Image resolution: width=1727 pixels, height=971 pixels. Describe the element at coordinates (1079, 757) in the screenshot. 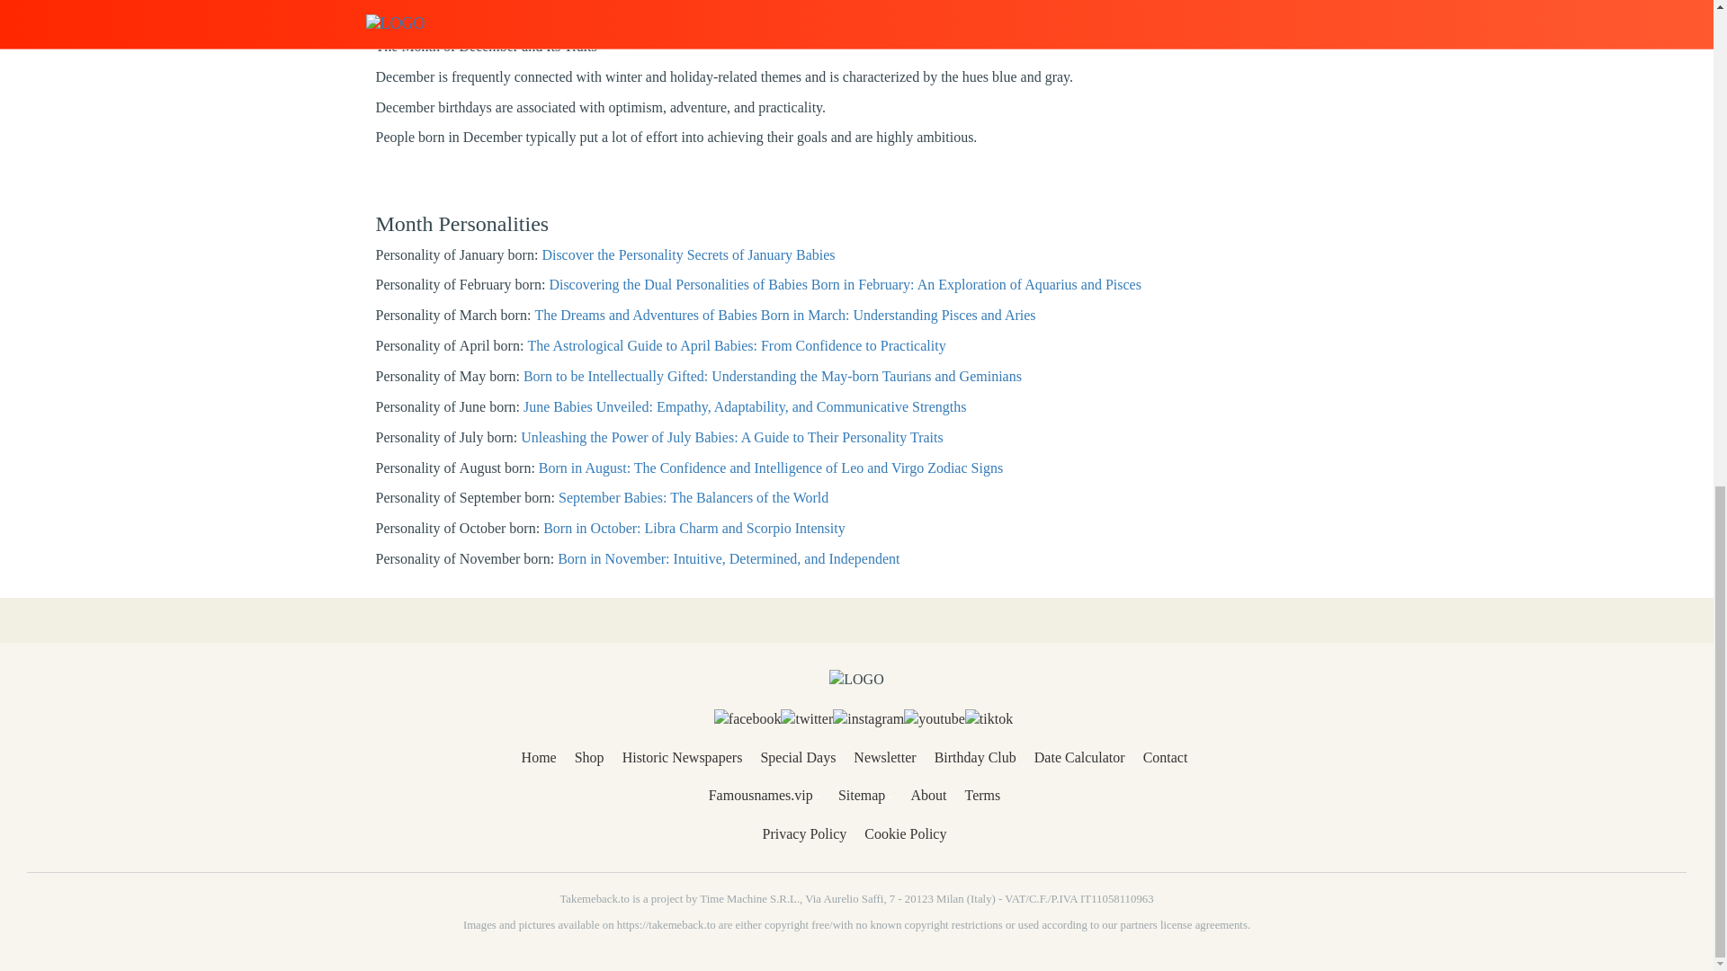

I see `Date Calculator` at that location.